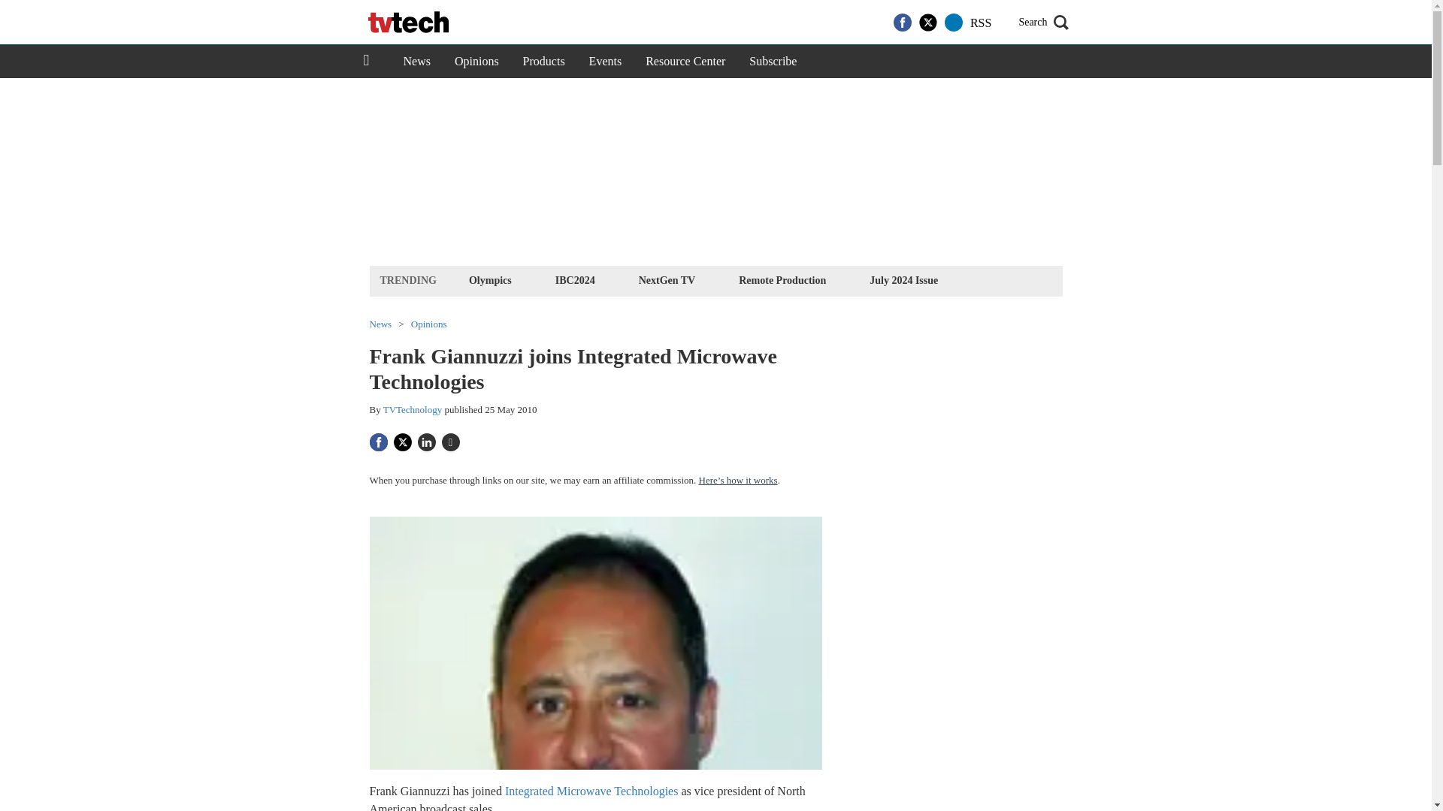 This screenshot has height=811, width=1443. What do you see at coordinates (903, 279) in the screenshot?
I see `July 2024 Issue` at bounding box center [903, 279].